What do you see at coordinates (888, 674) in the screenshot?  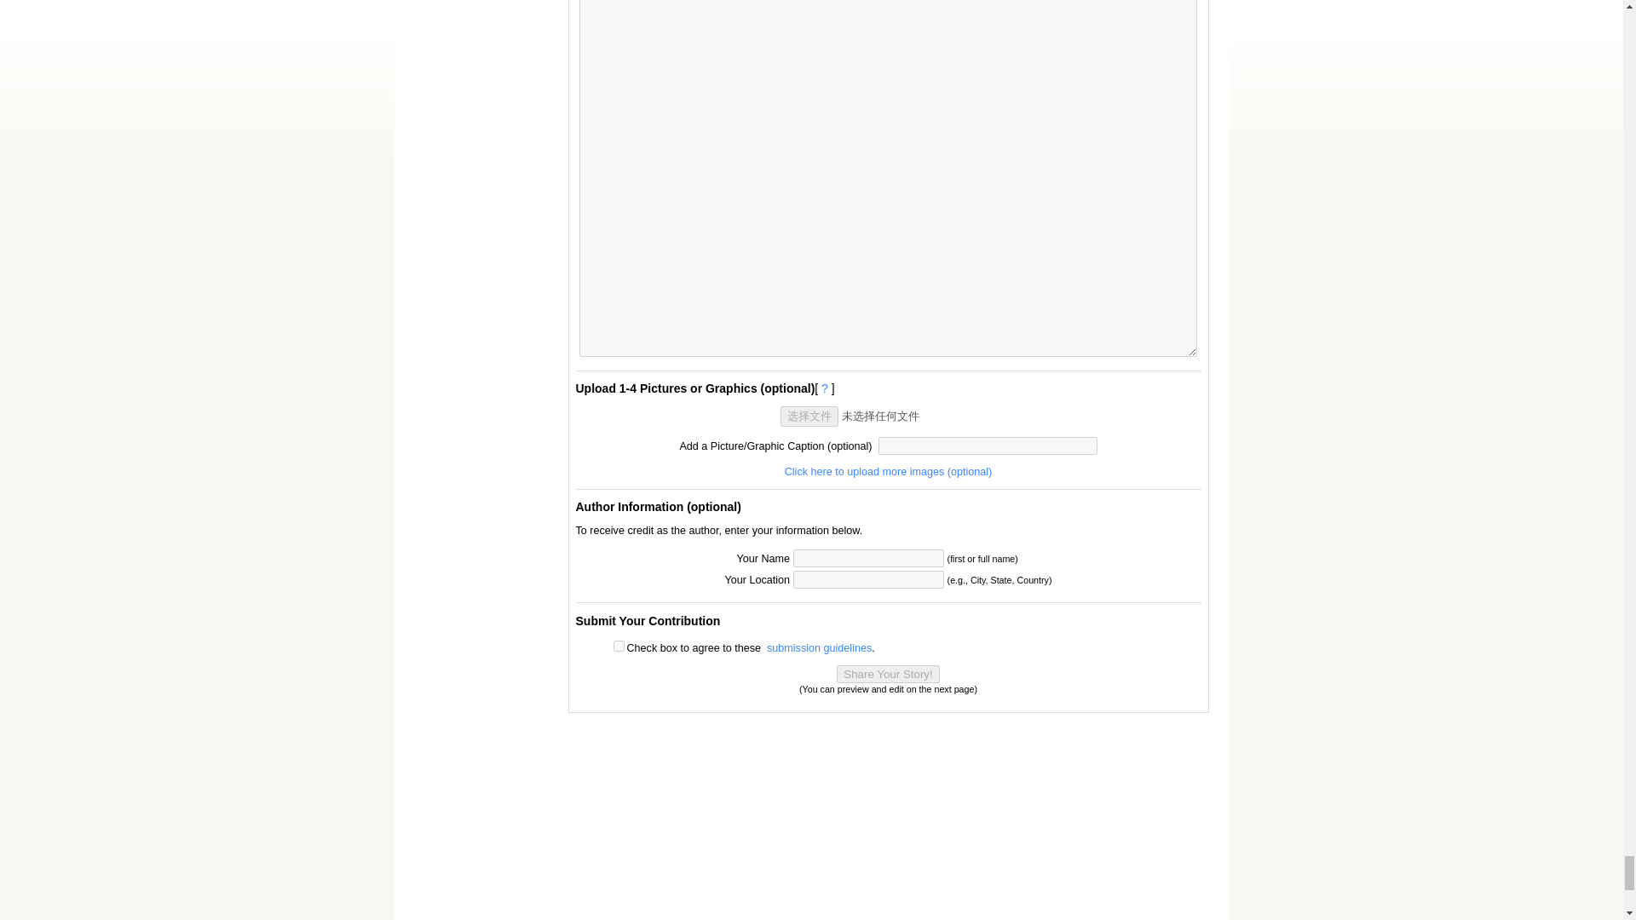 I see `Share Your Story!` at bounding box center [888, 674].